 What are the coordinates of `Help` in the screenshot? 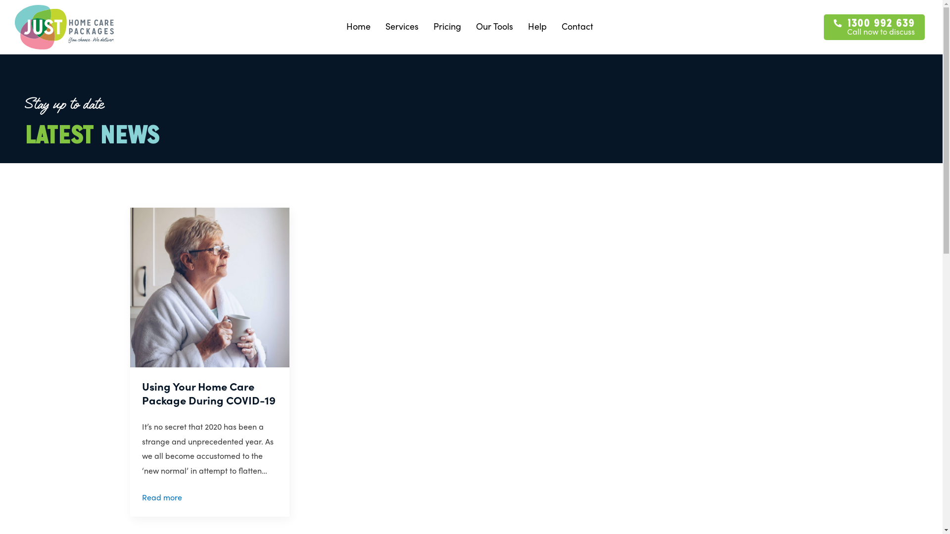 It's located at (537, 26).